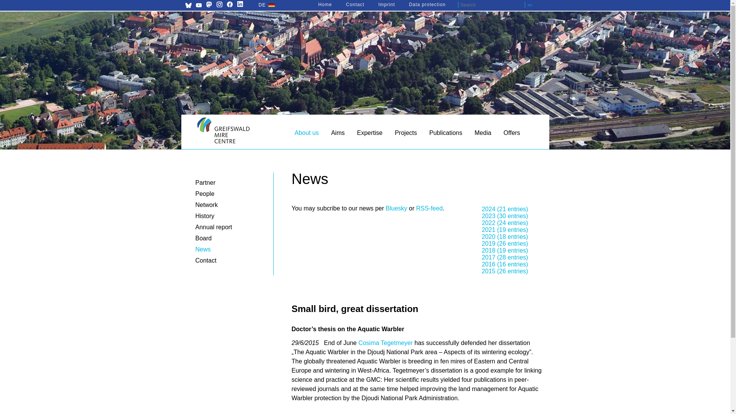 This screenshot has height=414, width=736. What do you see at coordinates (386, 5) in the screenshot?
I see `Imprint` at bounding box center [386, 5].